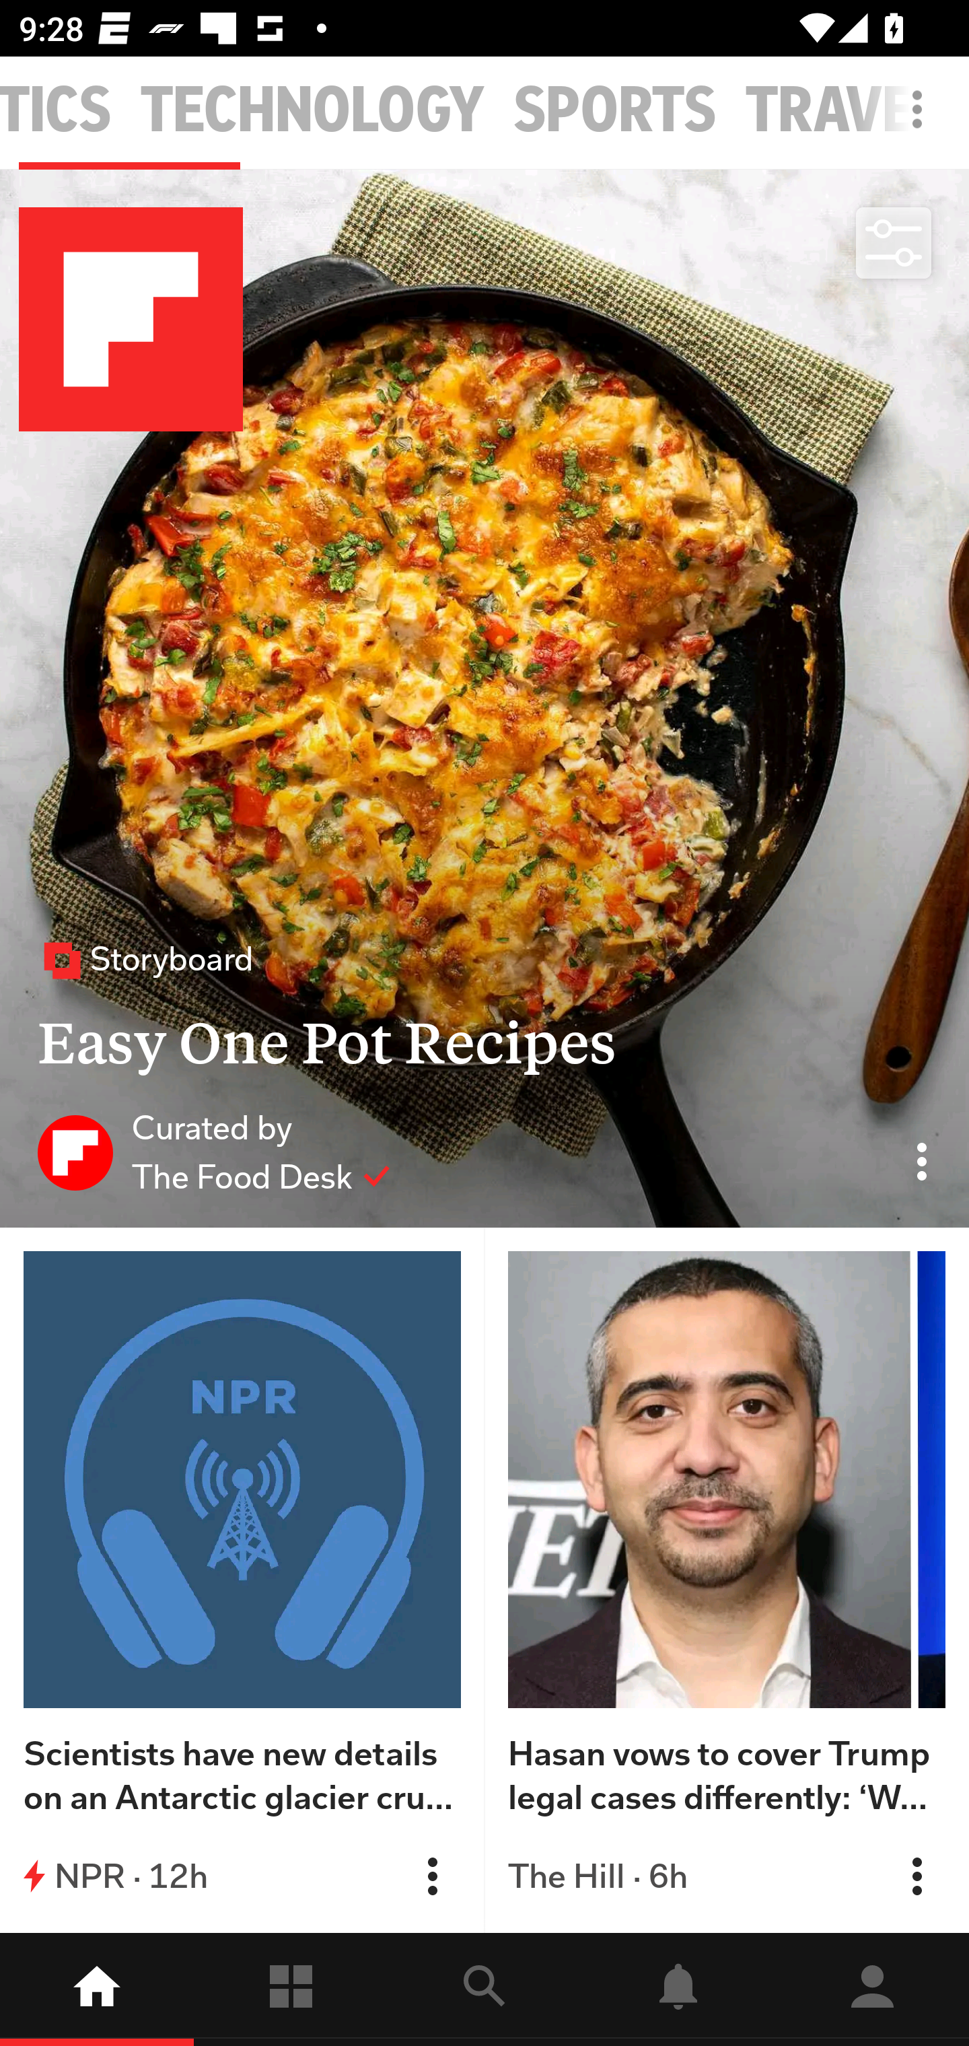 The height and width of the screenshot is (2046, 969). I want to click on SPORTS, so click(615, 110).